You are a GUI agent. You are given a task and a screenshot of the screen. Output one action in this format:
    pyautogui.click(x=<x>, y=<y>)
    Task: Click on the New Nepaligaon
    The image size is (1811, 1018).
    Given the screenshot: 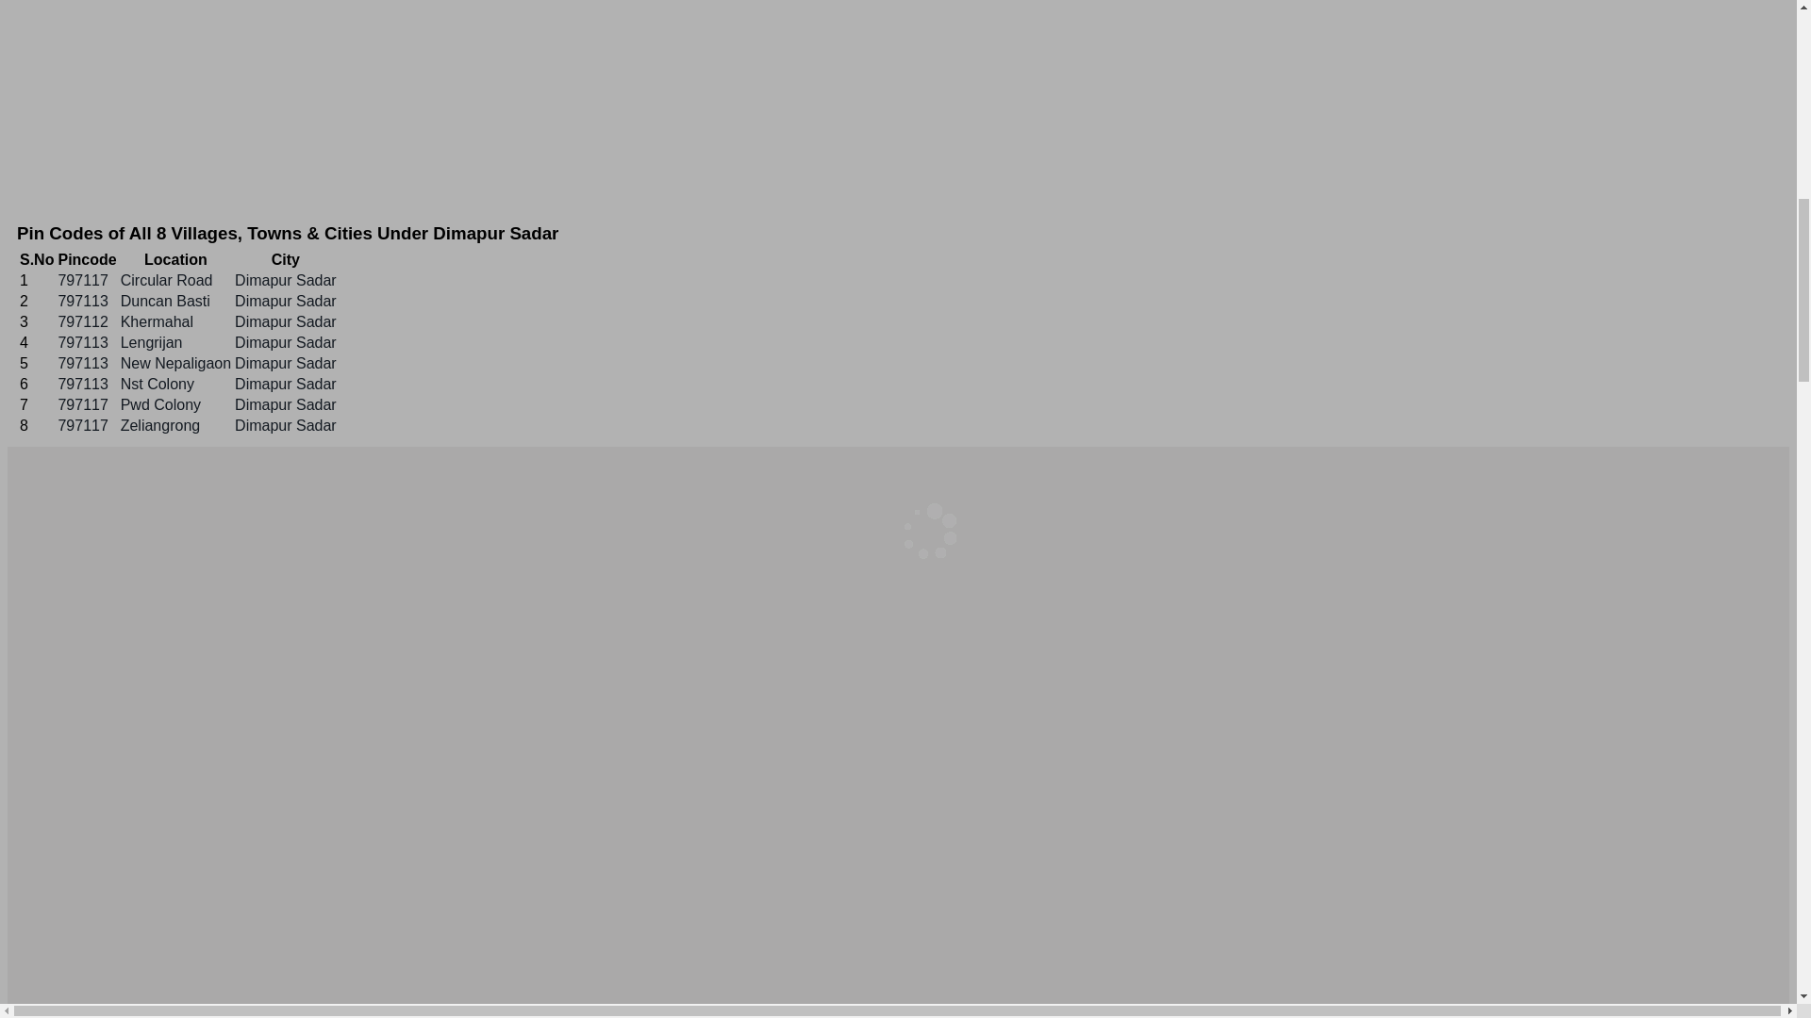 What is the action you would take?
    pyautogui.click(x=175, y=363)
    